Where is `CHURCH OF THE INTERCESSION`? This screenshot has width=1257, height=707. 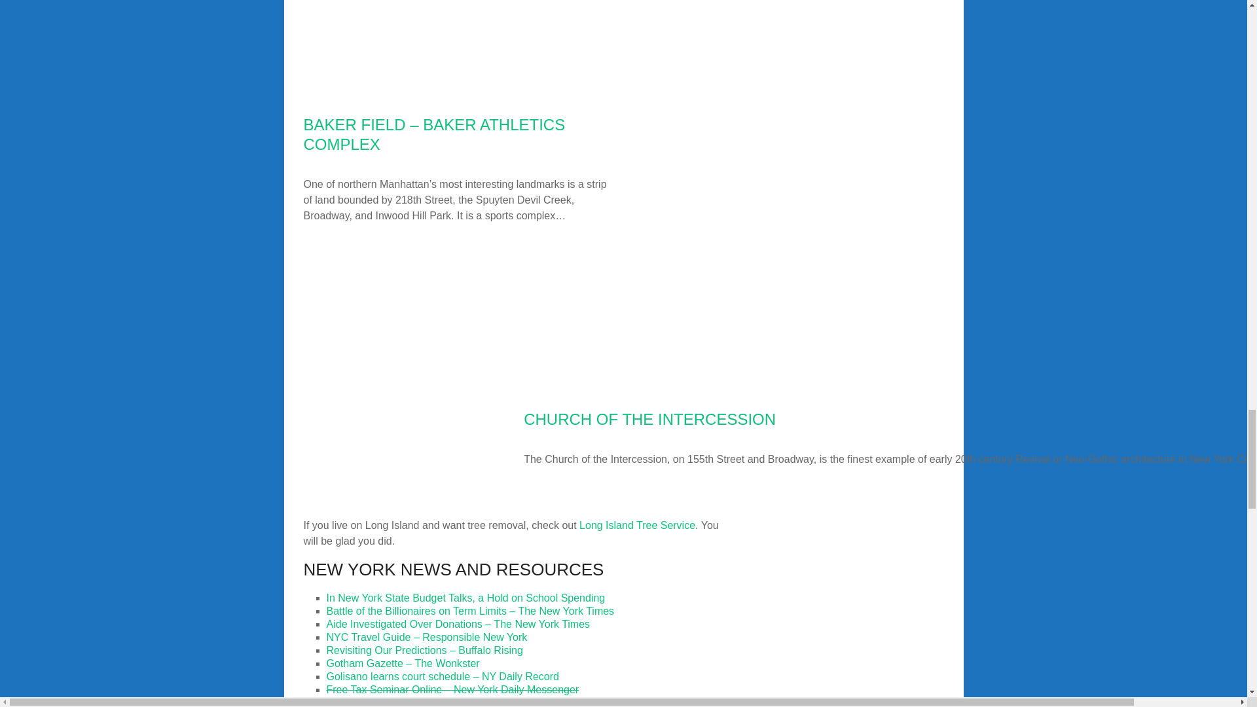
CHURCH OF THE INTERCESSION is located at coordinates (649, 419).